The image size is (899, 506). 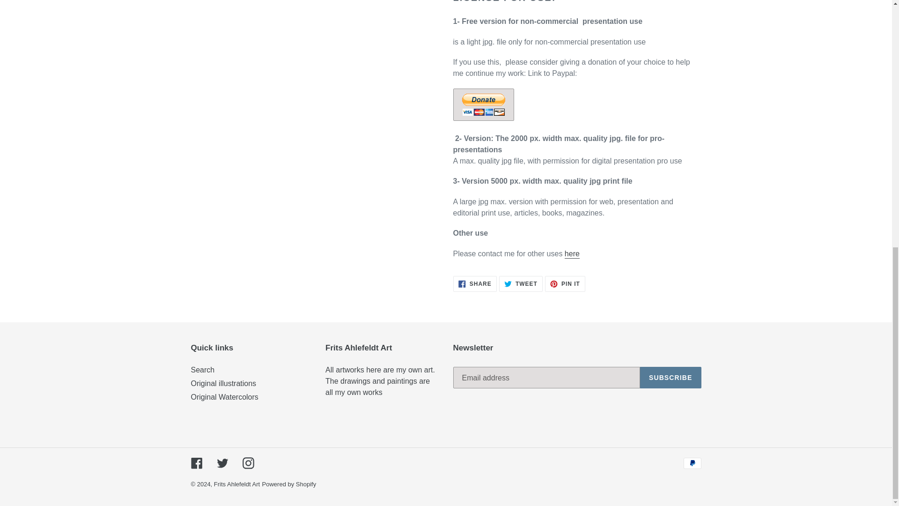 I want to click on SUBSCRIBE, so click(x=483, y=105).